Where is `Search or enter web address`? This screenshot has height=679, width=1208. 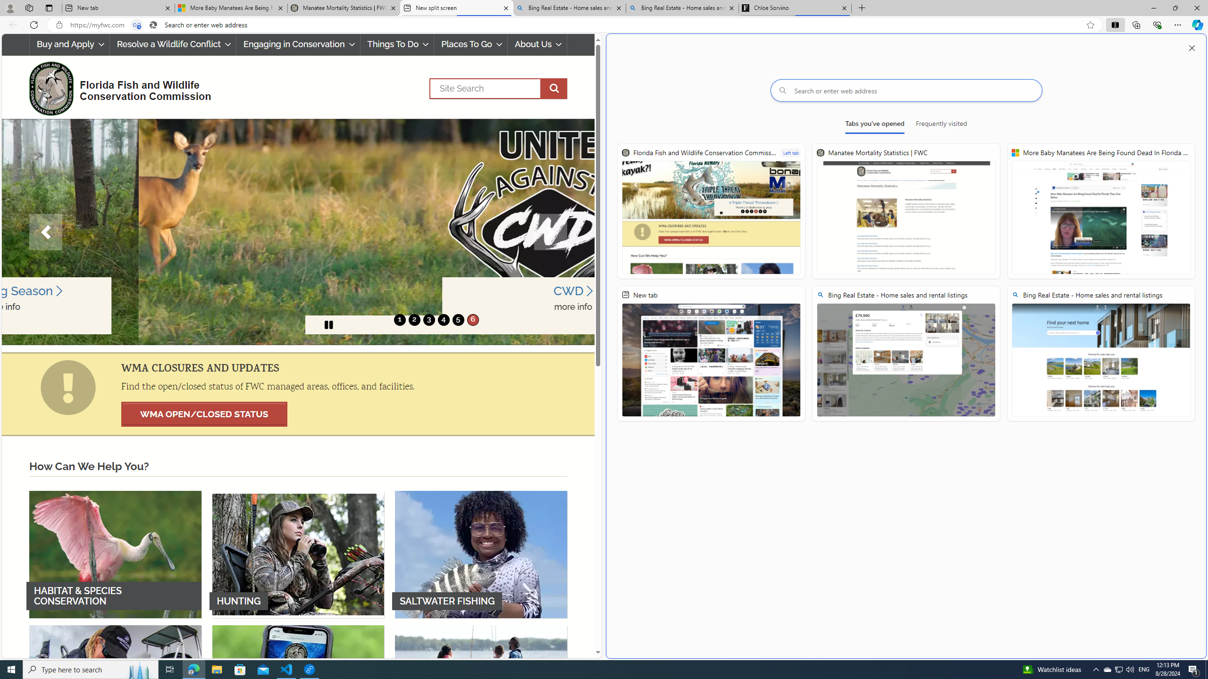
Search or enter web address is located at coordinates (906, 91).